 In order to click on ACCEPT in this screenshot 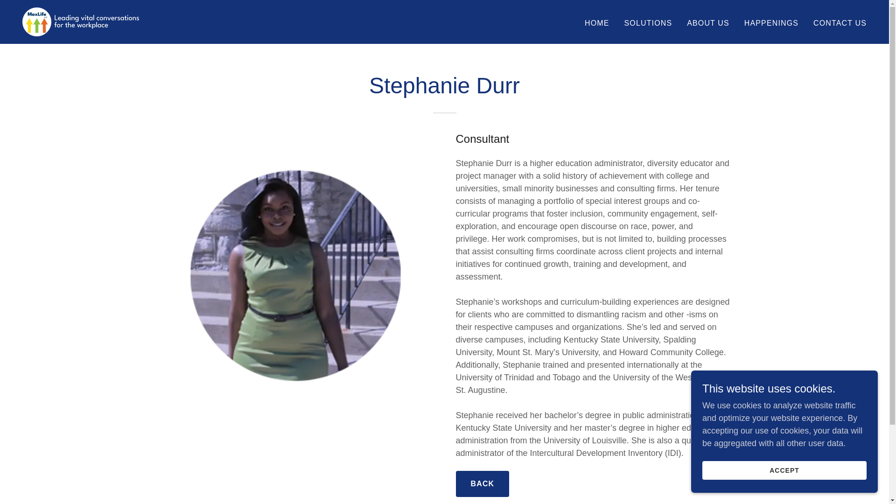, I will do `click(784, 470)`.